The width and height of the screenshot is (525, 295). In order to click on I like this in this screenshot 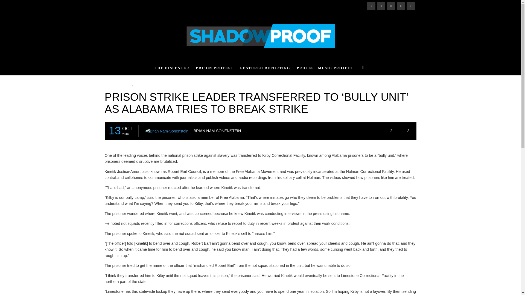, I will do `click(389, 131)`.